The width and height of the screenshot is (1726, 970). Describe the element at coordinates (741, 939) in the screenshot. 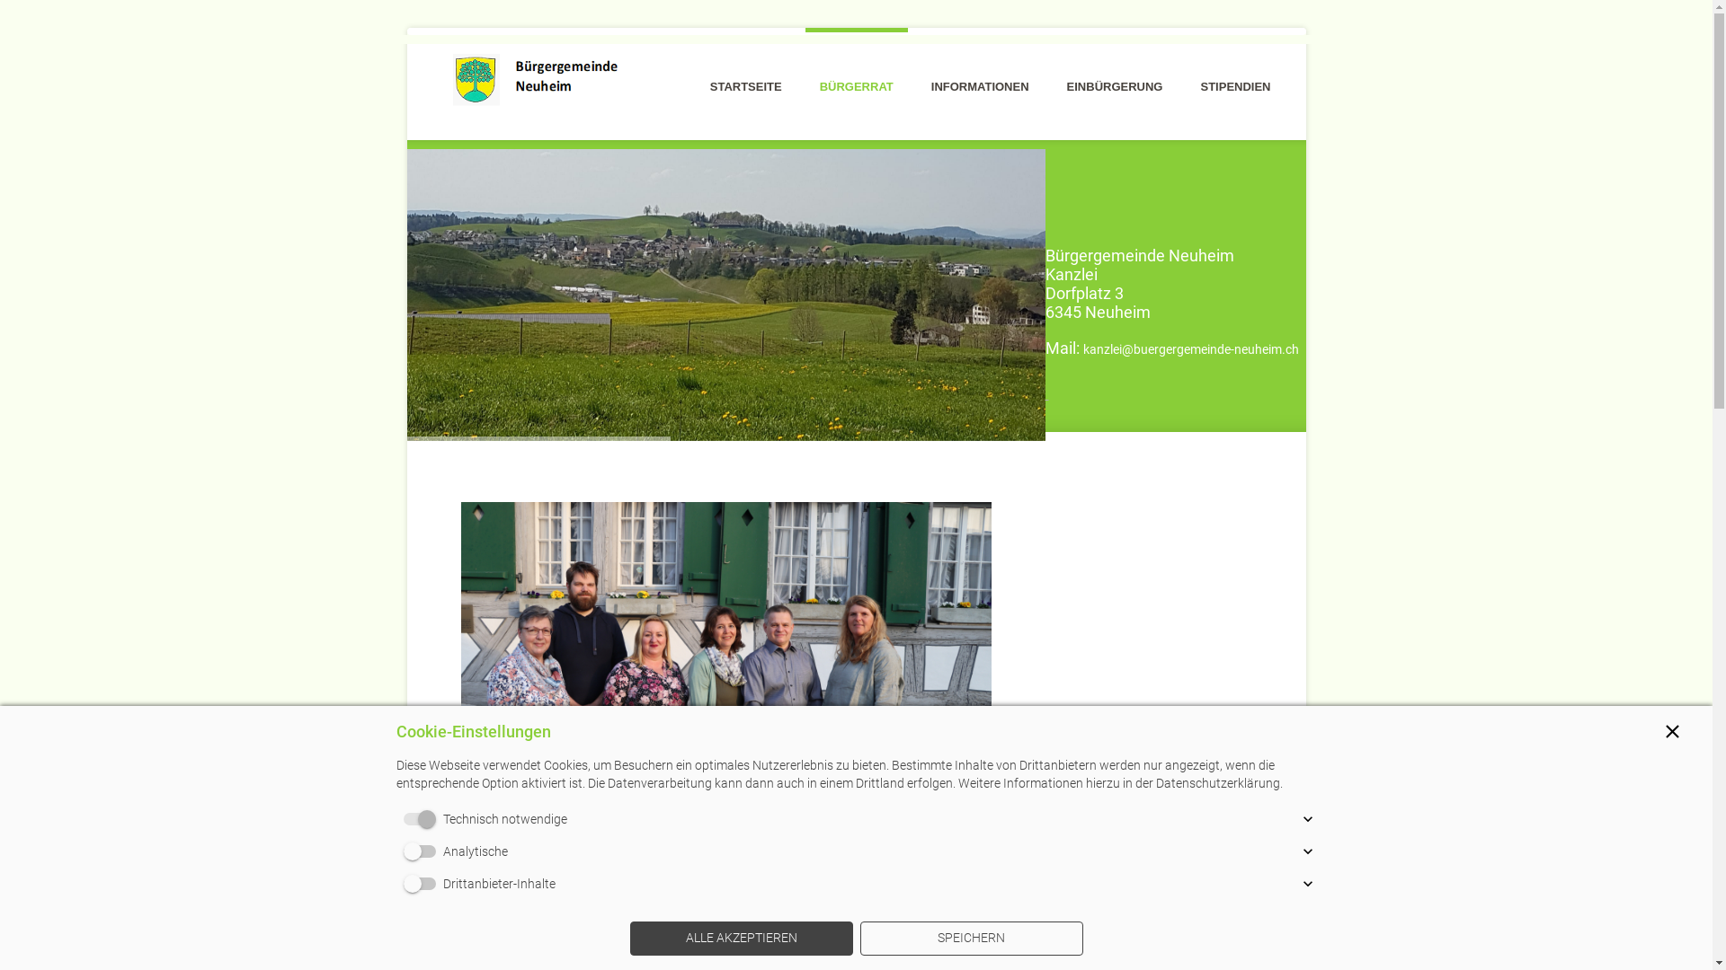

I see `ALLE AKZEPTIEREN` at that location.